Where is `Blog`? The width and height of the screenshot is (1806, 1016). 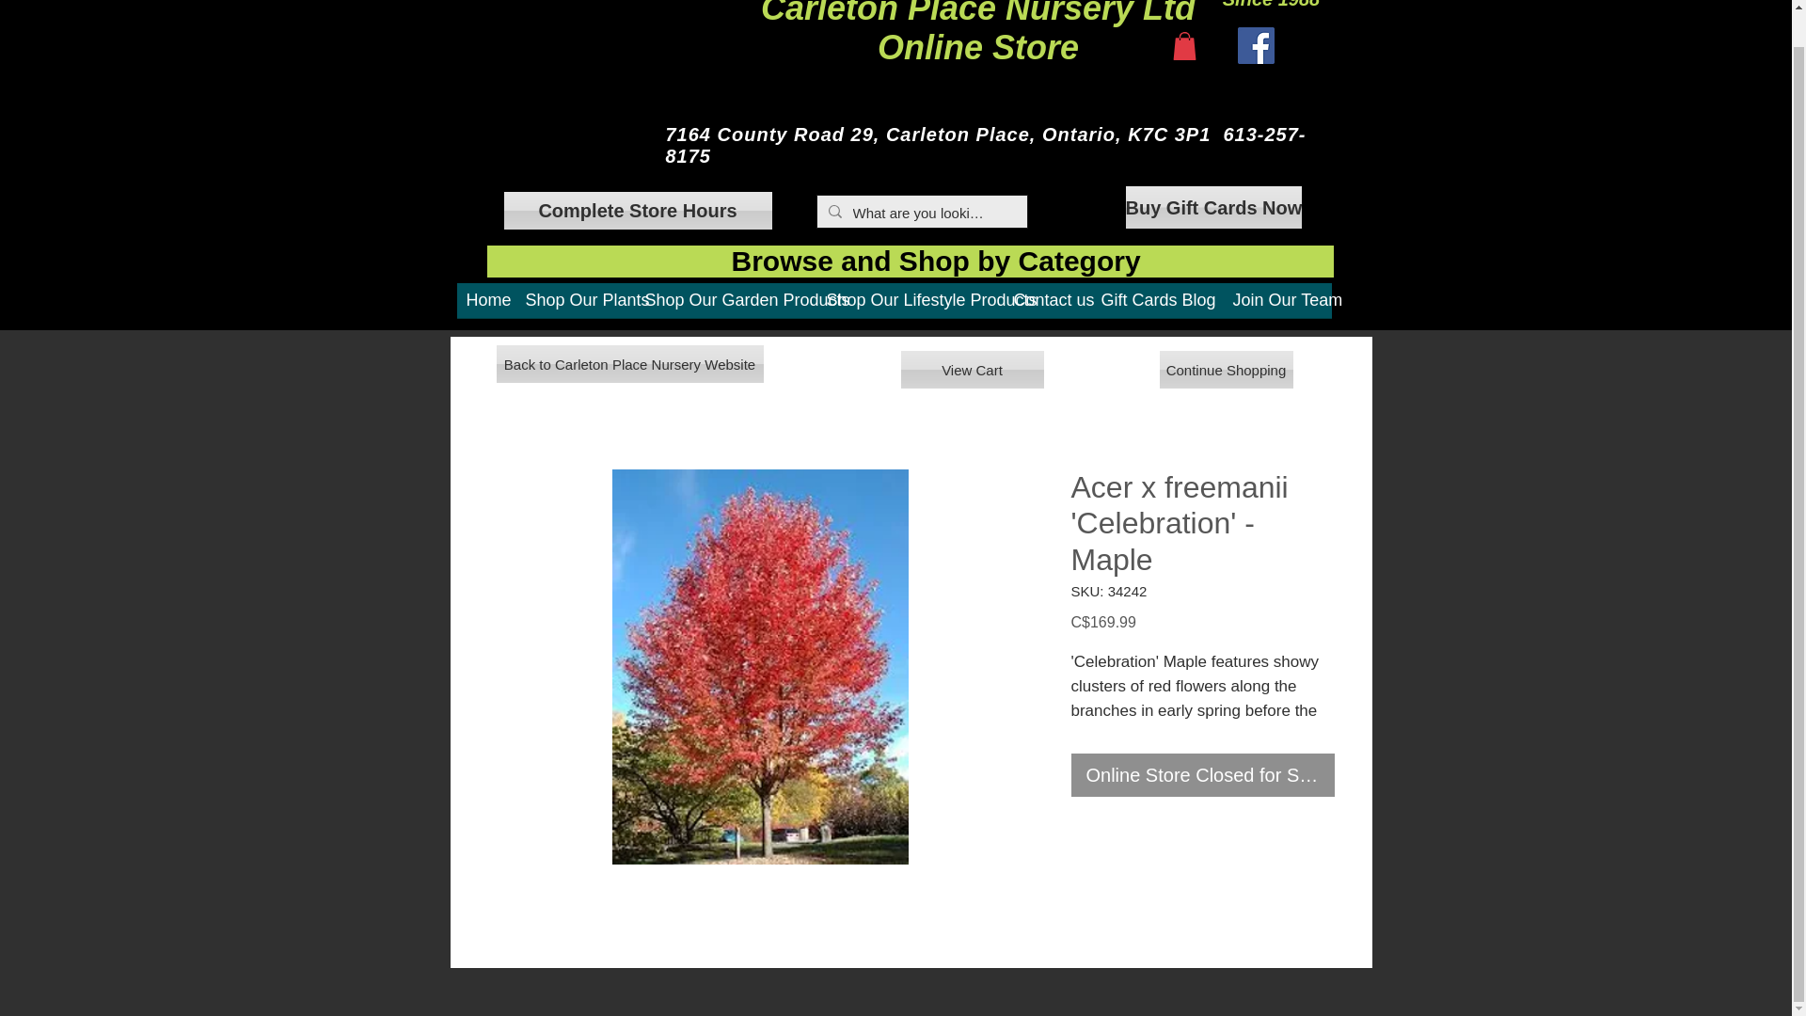
Blog is located at coordinates (575, 307).